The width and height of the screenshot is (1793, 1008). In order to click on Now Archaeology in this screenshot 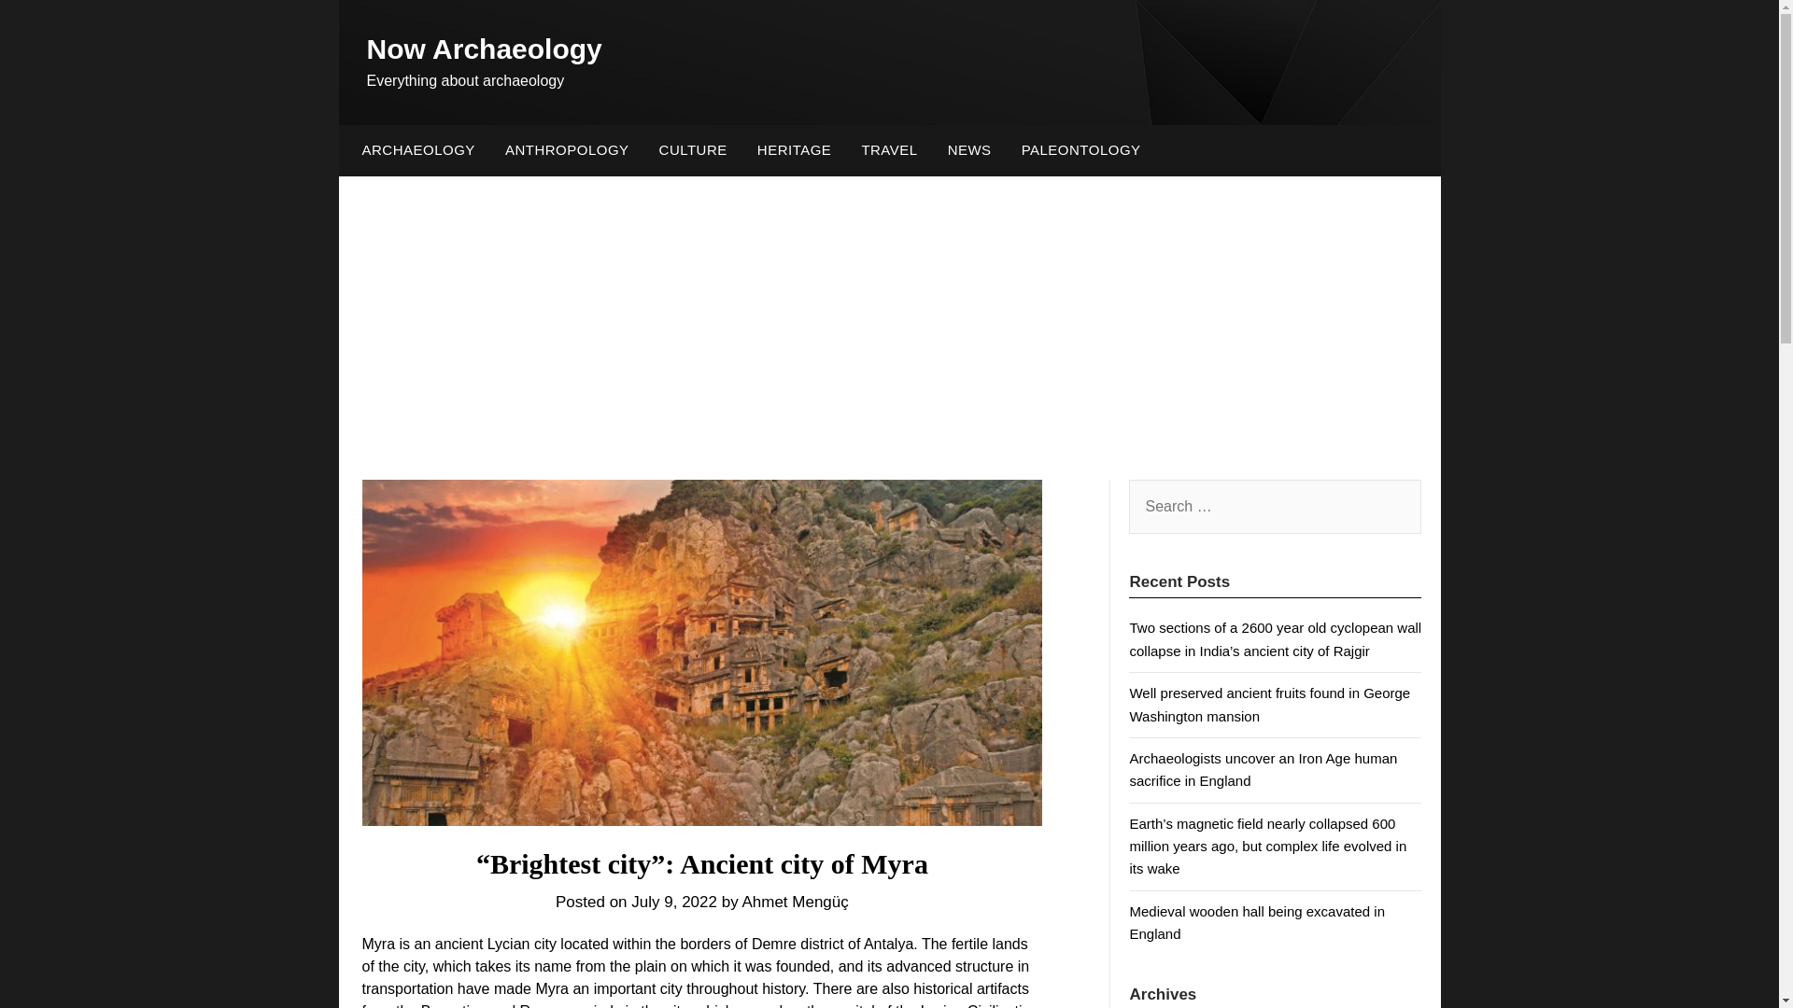, I will do `click(483, 49)`.